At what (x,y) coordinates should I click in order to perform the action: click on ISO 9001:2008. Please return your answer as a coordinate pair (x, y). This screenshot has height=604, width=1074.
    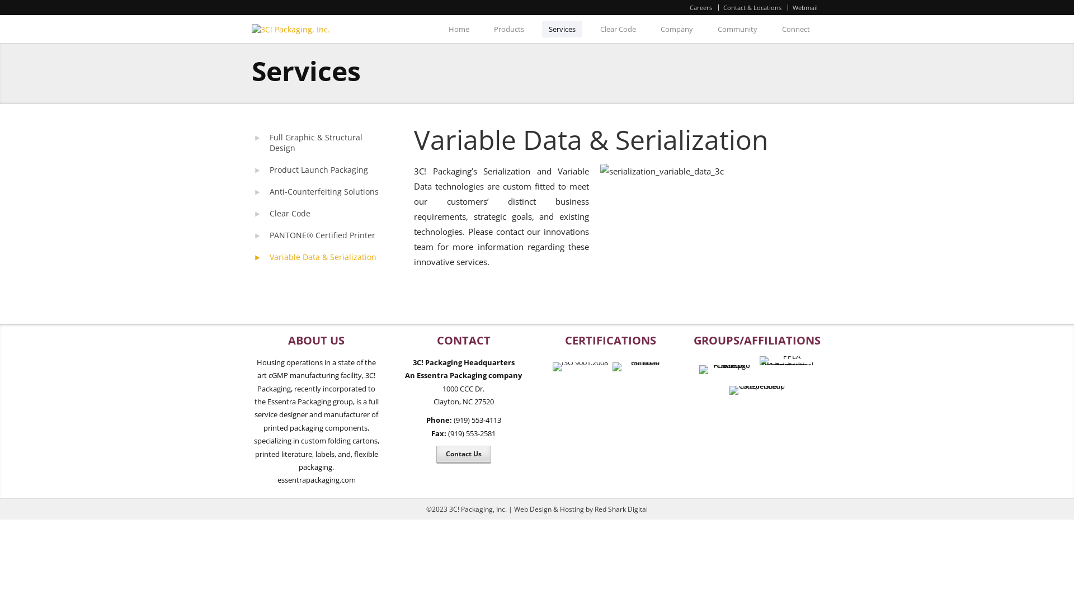
    Looking at the image, I should click on (580, 367).